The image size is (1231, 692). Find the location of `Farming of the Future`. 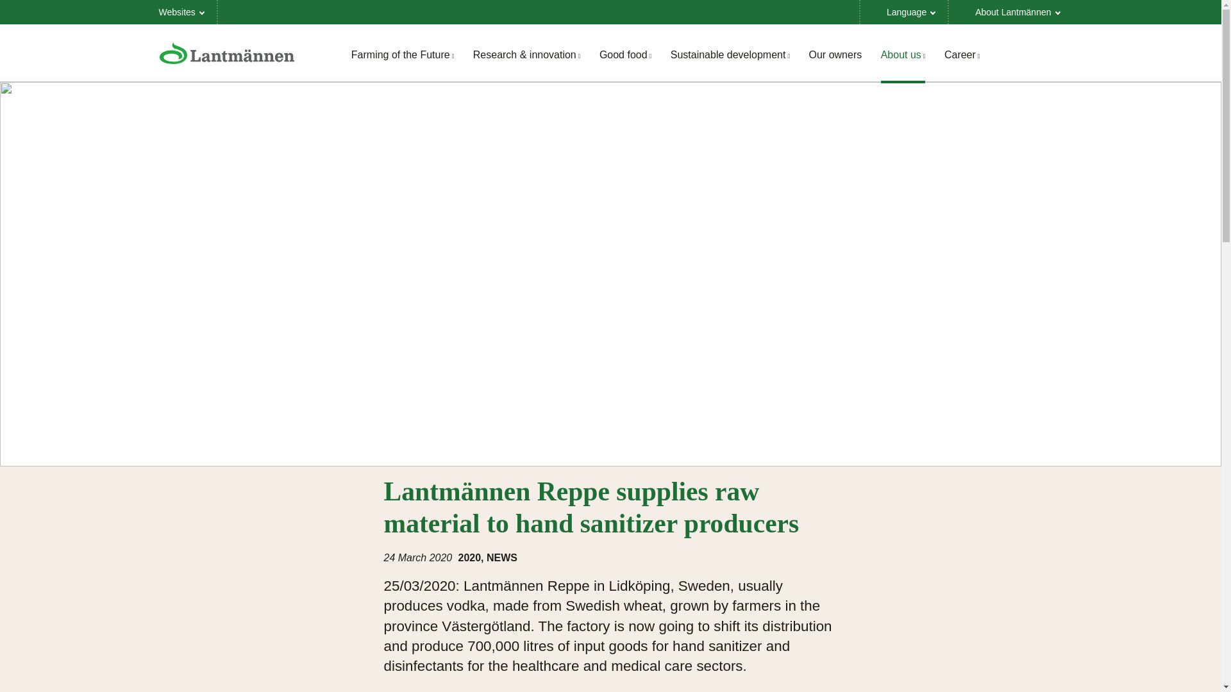

Farming of the Future is located at coordinates (403, 54).